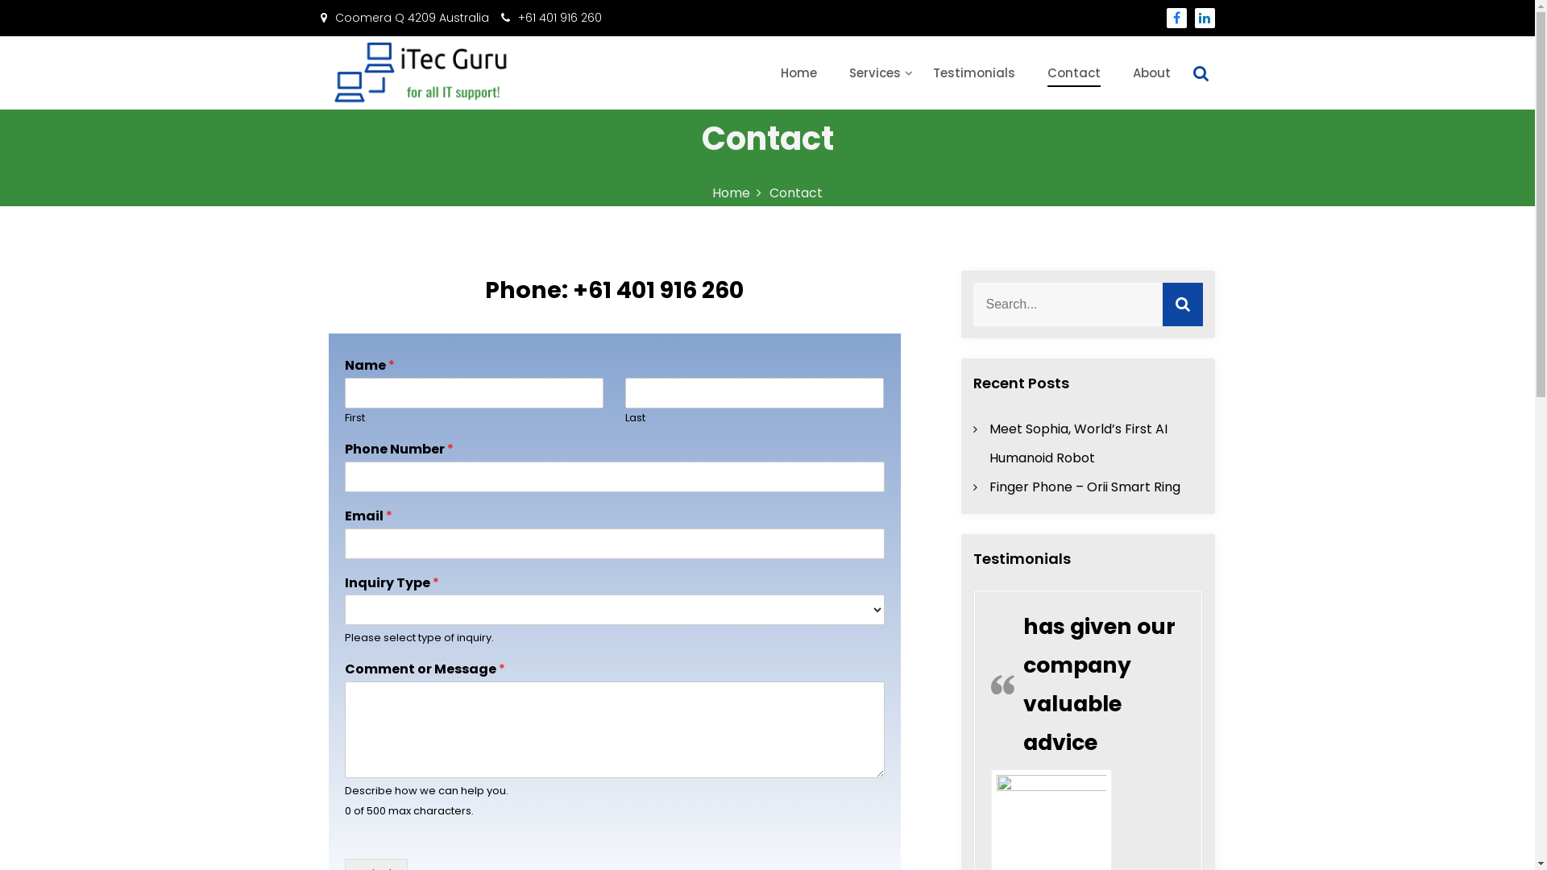 The image size is (1547, 870). Describe the element at coordinates (1099, 684) in the screenshot. I see `has given our company valuable advice` at that location.